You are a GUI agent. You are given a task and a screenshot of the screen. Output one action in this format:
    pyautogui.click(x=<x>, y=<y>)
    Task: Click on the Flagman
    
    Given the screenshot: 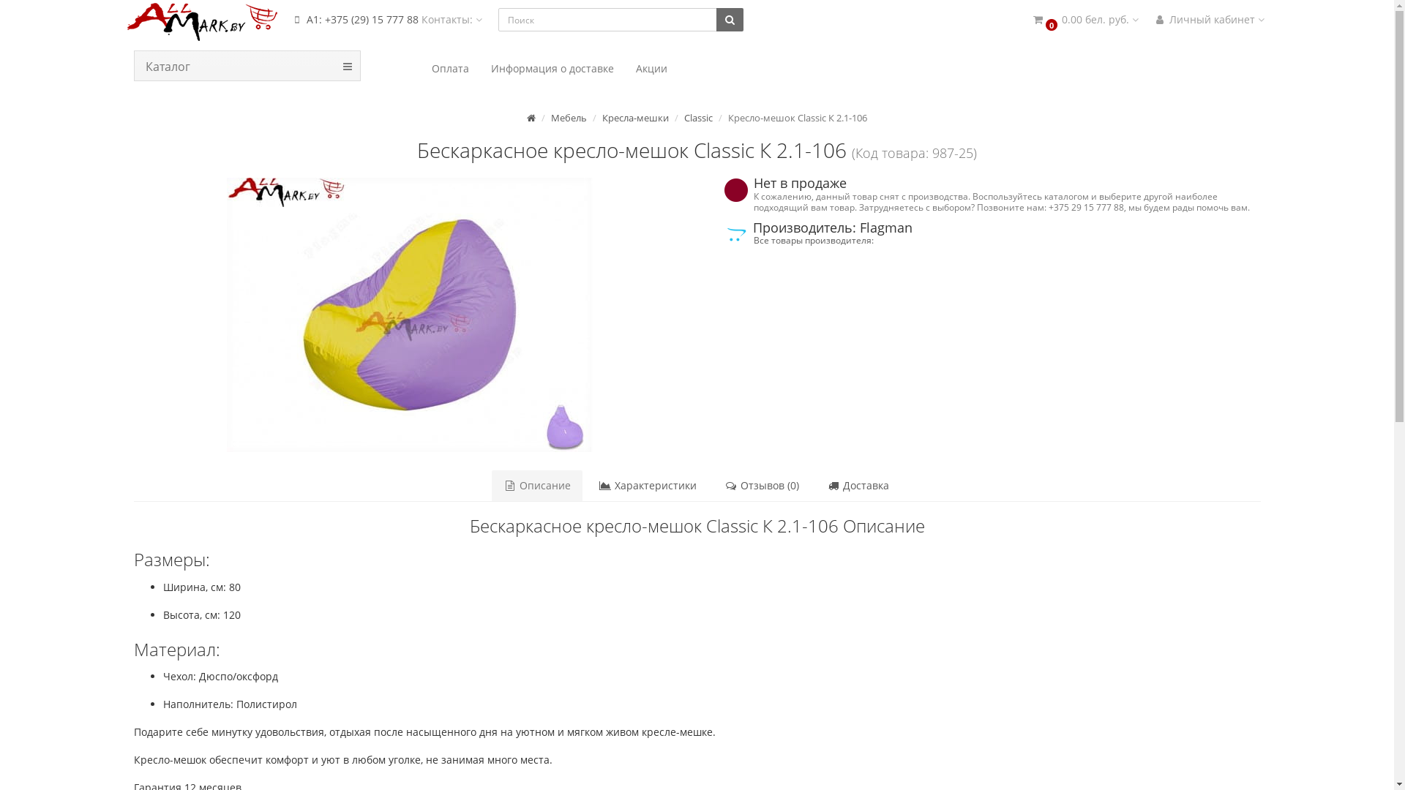 What is the action you would take?
    pyautogui.click(x=735, y=234)
    